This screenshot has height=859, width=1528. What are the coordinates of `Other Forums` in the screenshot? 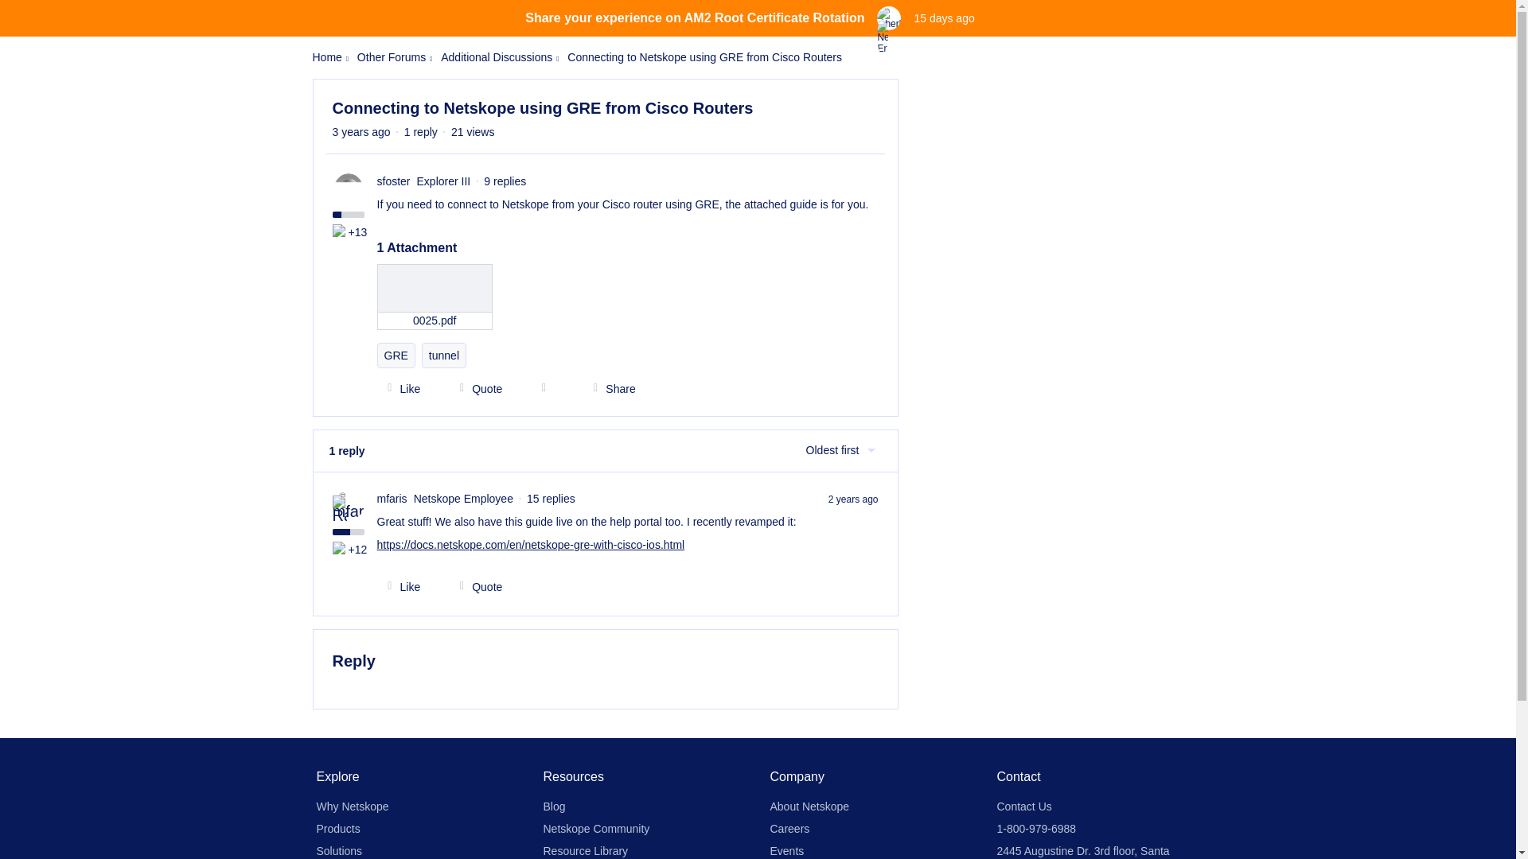 It's located at (392, 57).